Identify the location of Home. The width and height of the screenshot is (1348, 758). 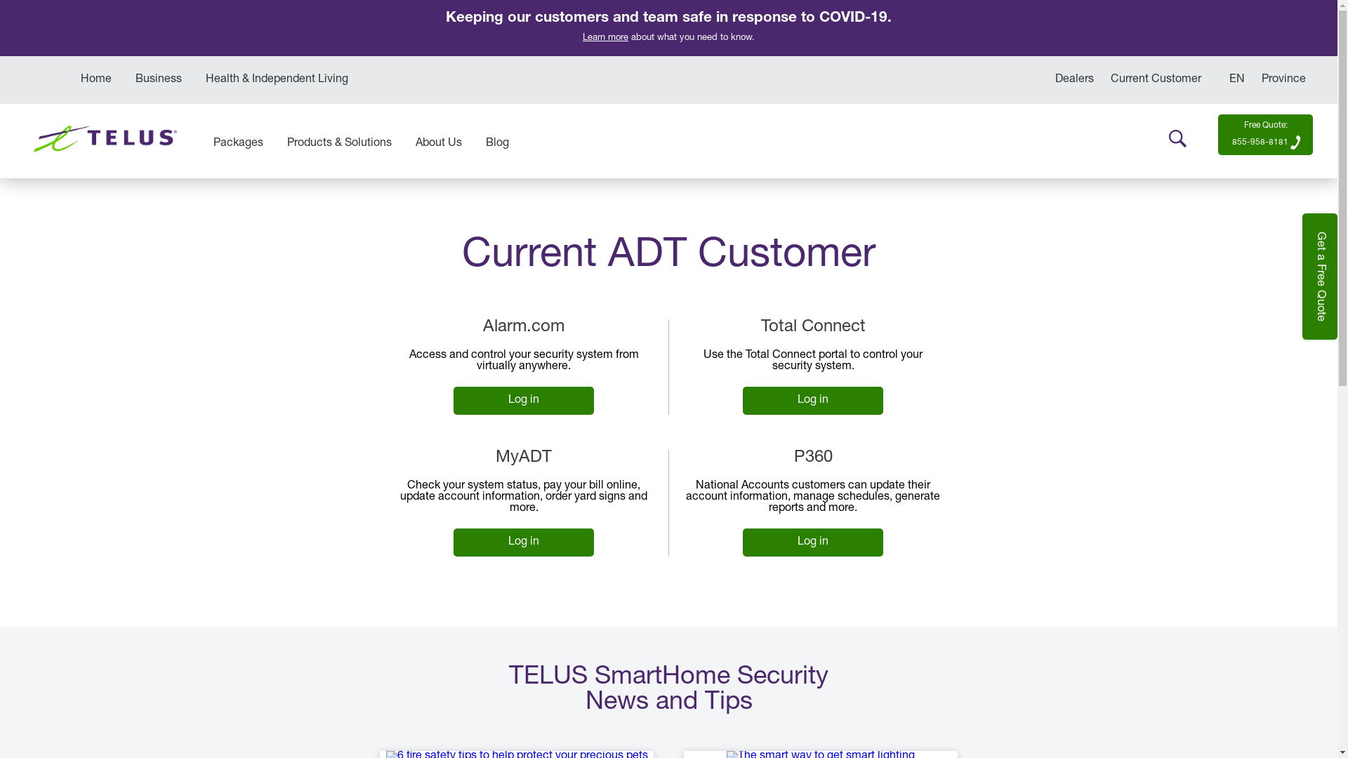
(96, 80).